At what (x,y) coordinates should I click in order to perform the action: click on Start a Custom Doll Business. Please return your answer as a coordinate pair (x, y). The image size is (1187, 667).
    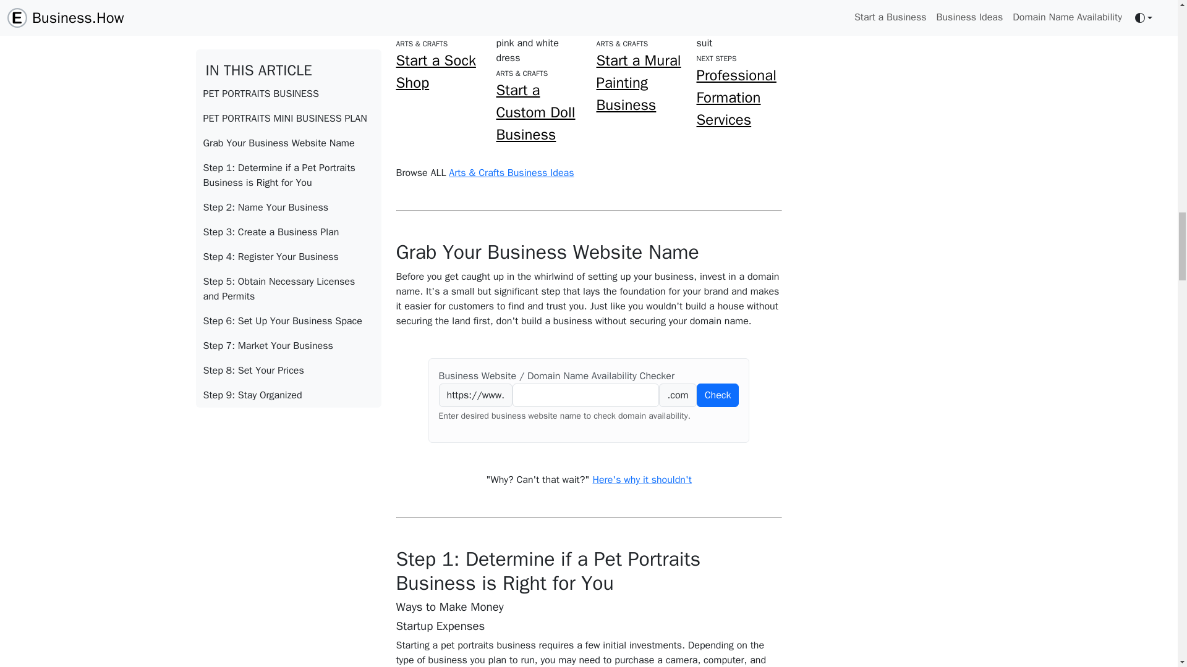
    Looking at the image, I should click on (535, 112).